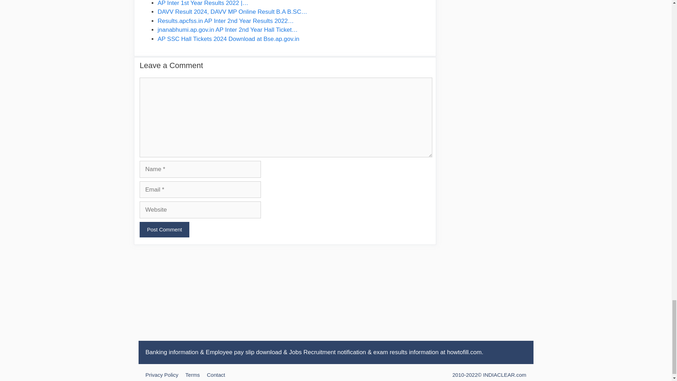 Image resolution: width=677 pixels, height=381 pixels. I want to click on Post Comment, so click(164, 229).